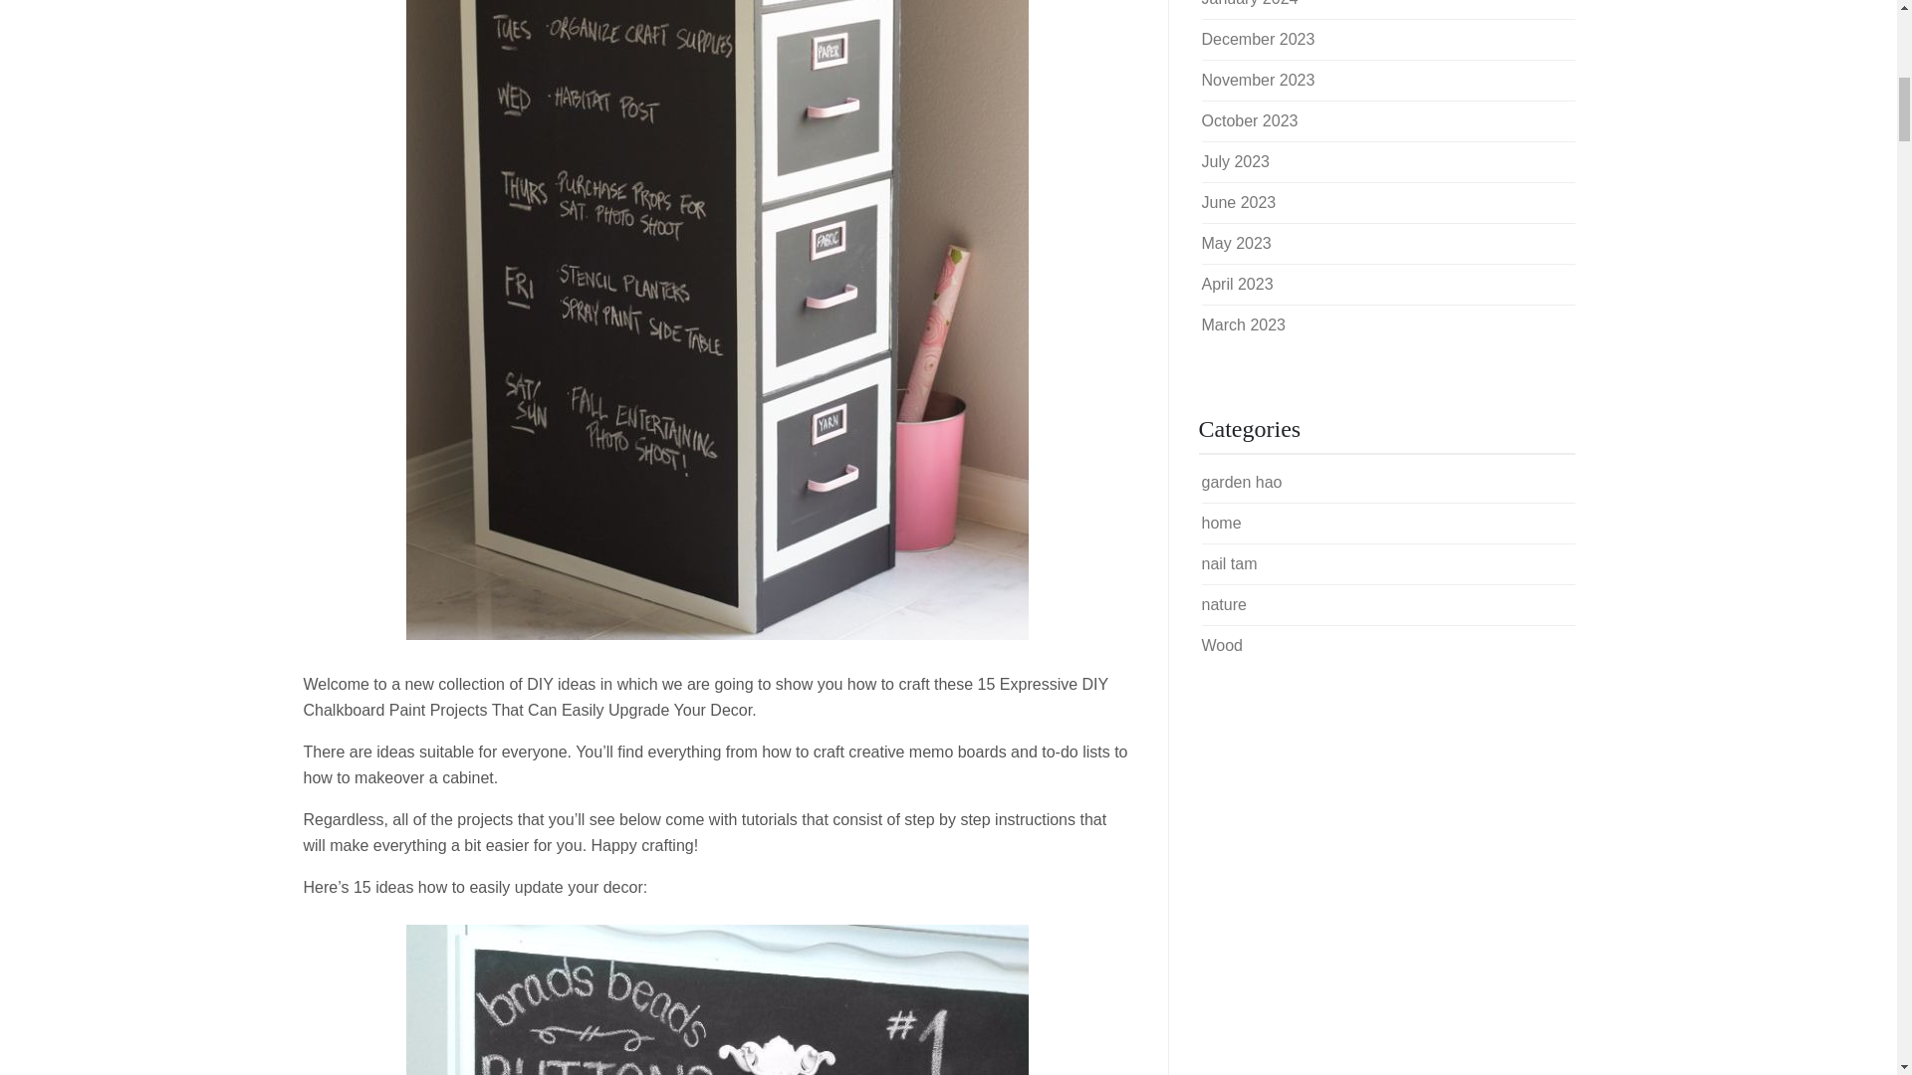 The height and width of the screenshot is (1075, 1912). Describe the element at coordinates (1249, 3) in the screenshot. I see `January 2024` at that location.